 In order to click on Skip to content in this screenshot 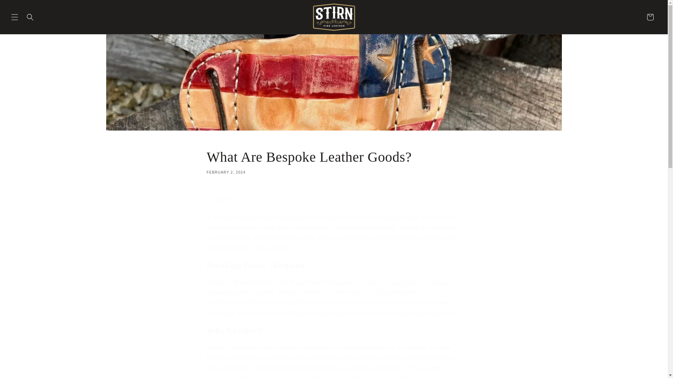, I will do `click(650, 17)`.